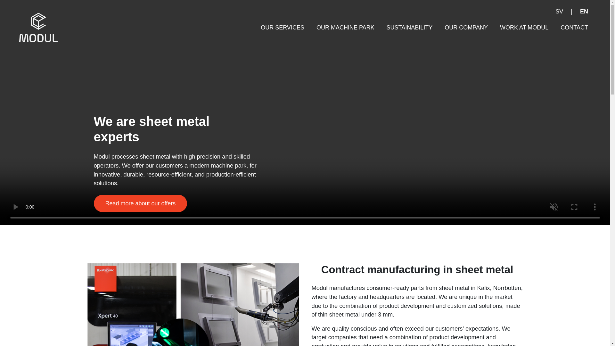 The image size is (615, 346). Describe the element at coordinates (140, 203) in the screenshot. I see `Read more about our offers` at that location.